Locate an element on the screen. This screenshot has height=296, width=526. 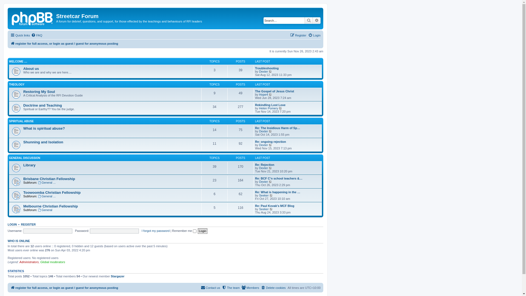
Delete cookies is located at coordinates (273, 288).